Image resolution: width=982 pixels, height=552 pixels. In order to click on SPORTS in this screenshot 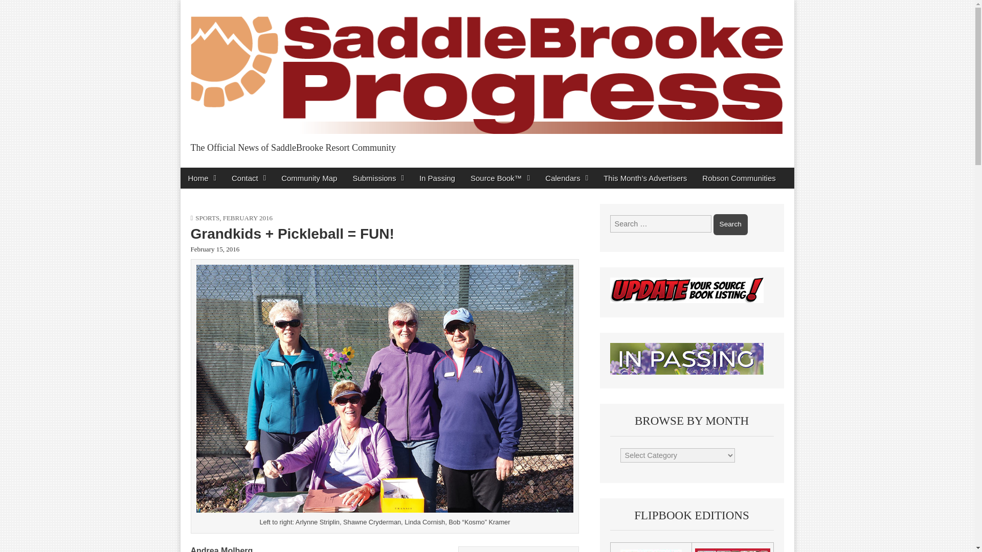, I will do `click(207, 218)`.